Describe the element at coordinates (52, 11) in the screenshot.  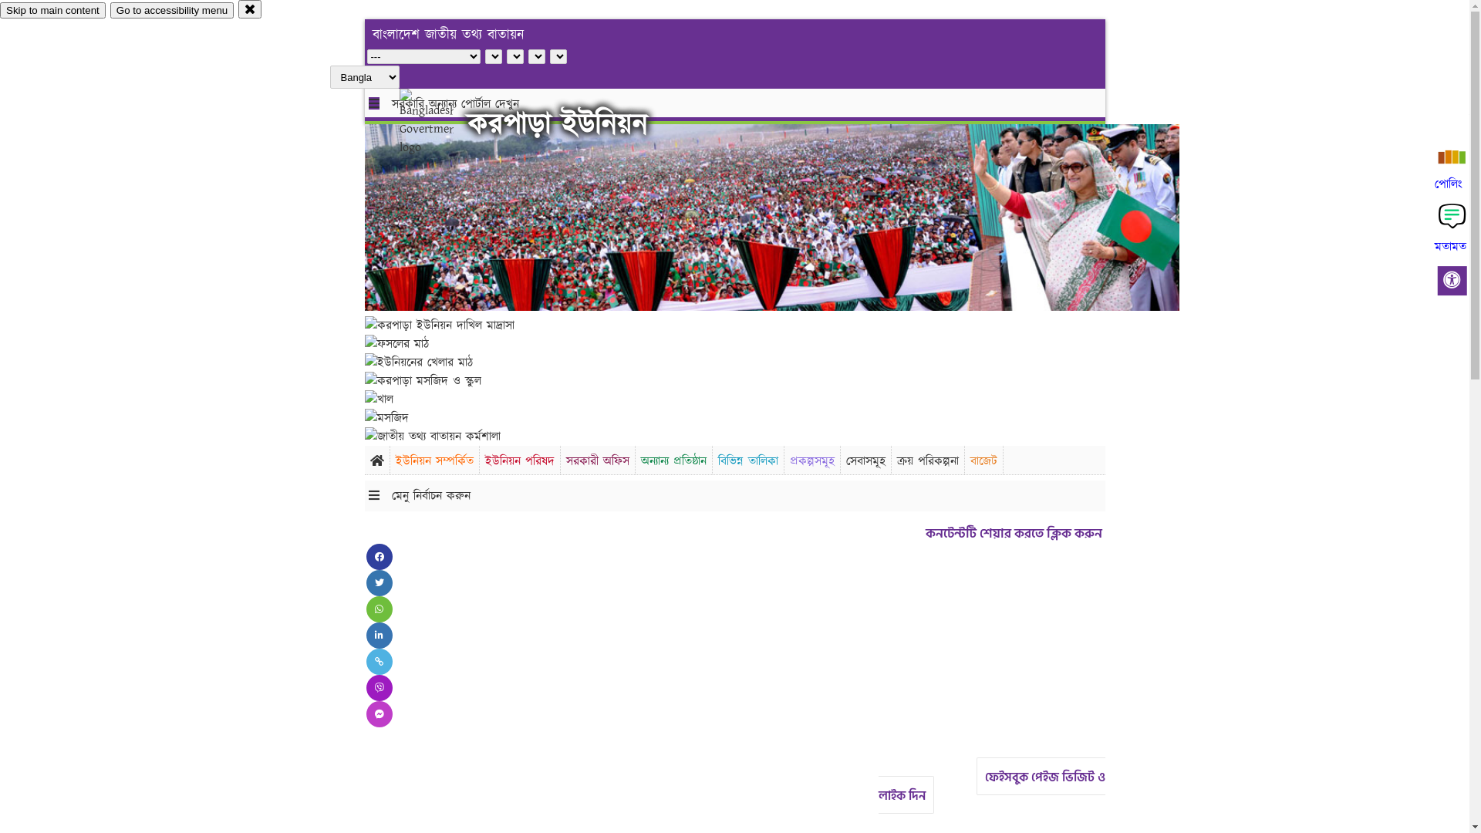
I see `Skip to main content` at that location.